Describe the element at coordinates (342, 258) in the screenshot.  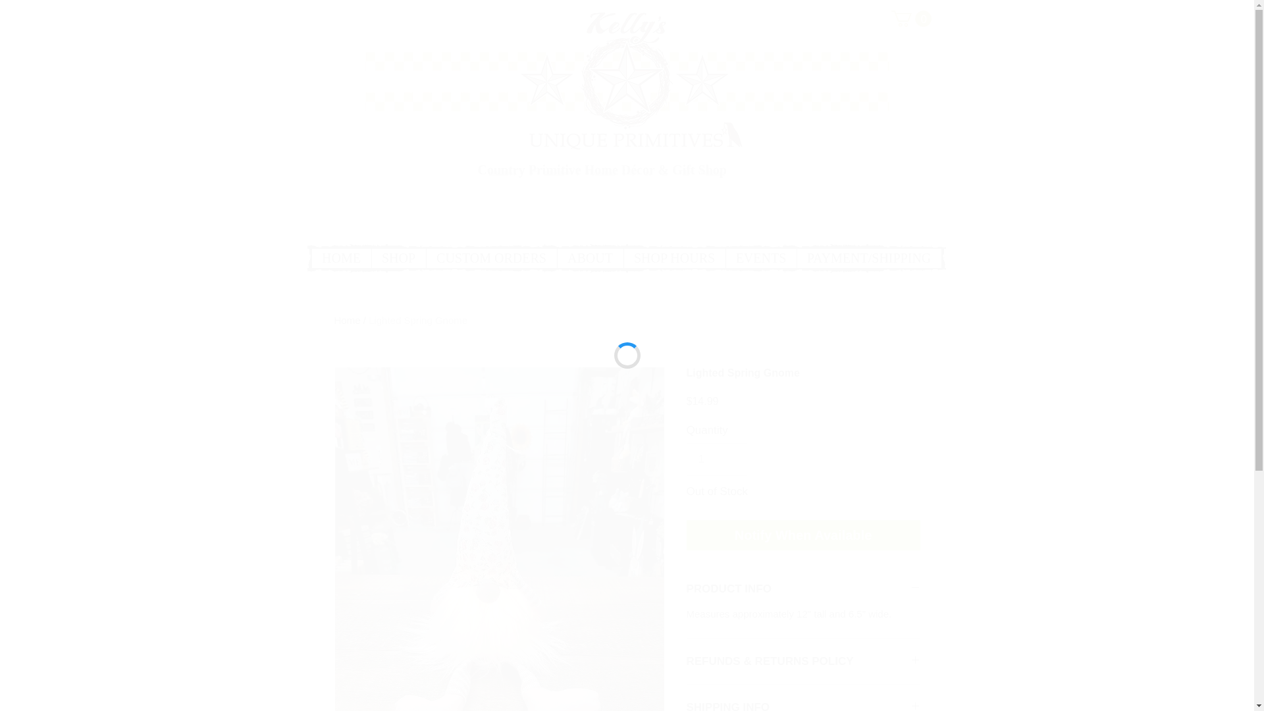
I see `HOME` at that location.